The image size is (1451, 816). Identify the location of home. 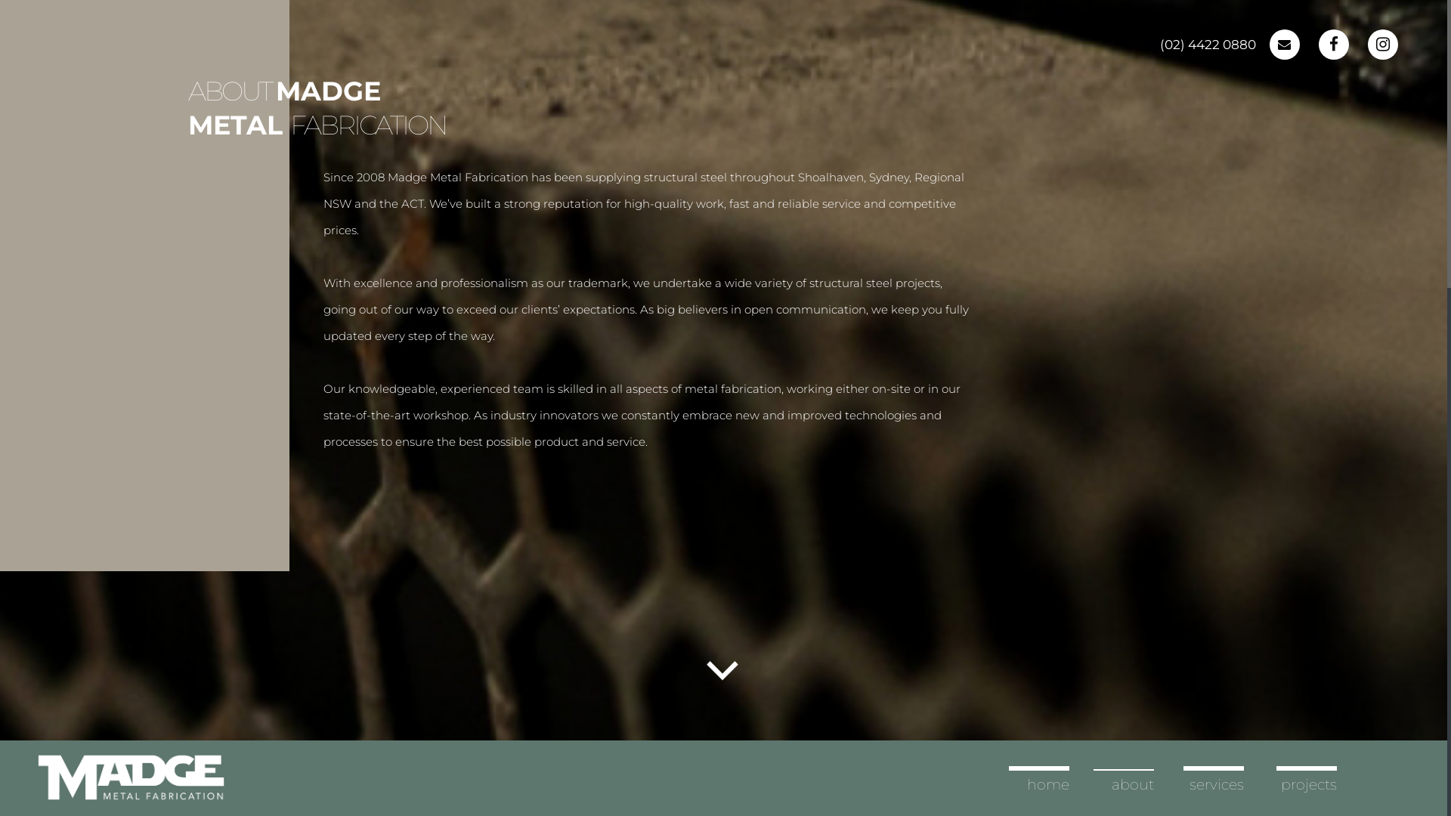
(1048, 785).